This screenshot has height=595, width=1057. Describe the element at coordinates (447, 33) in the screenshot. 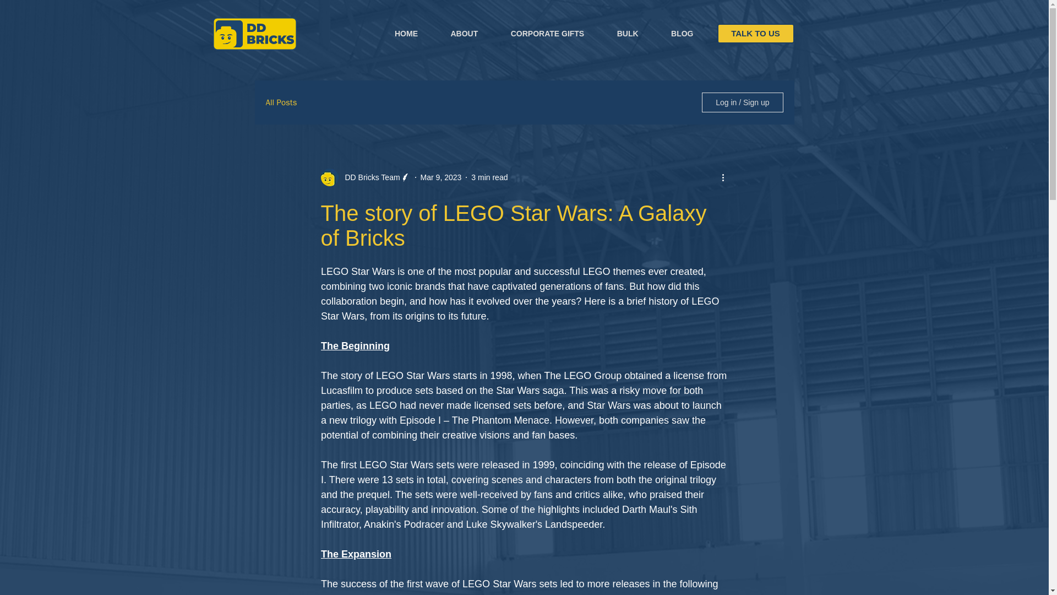

I see `ABOUT` at that location.